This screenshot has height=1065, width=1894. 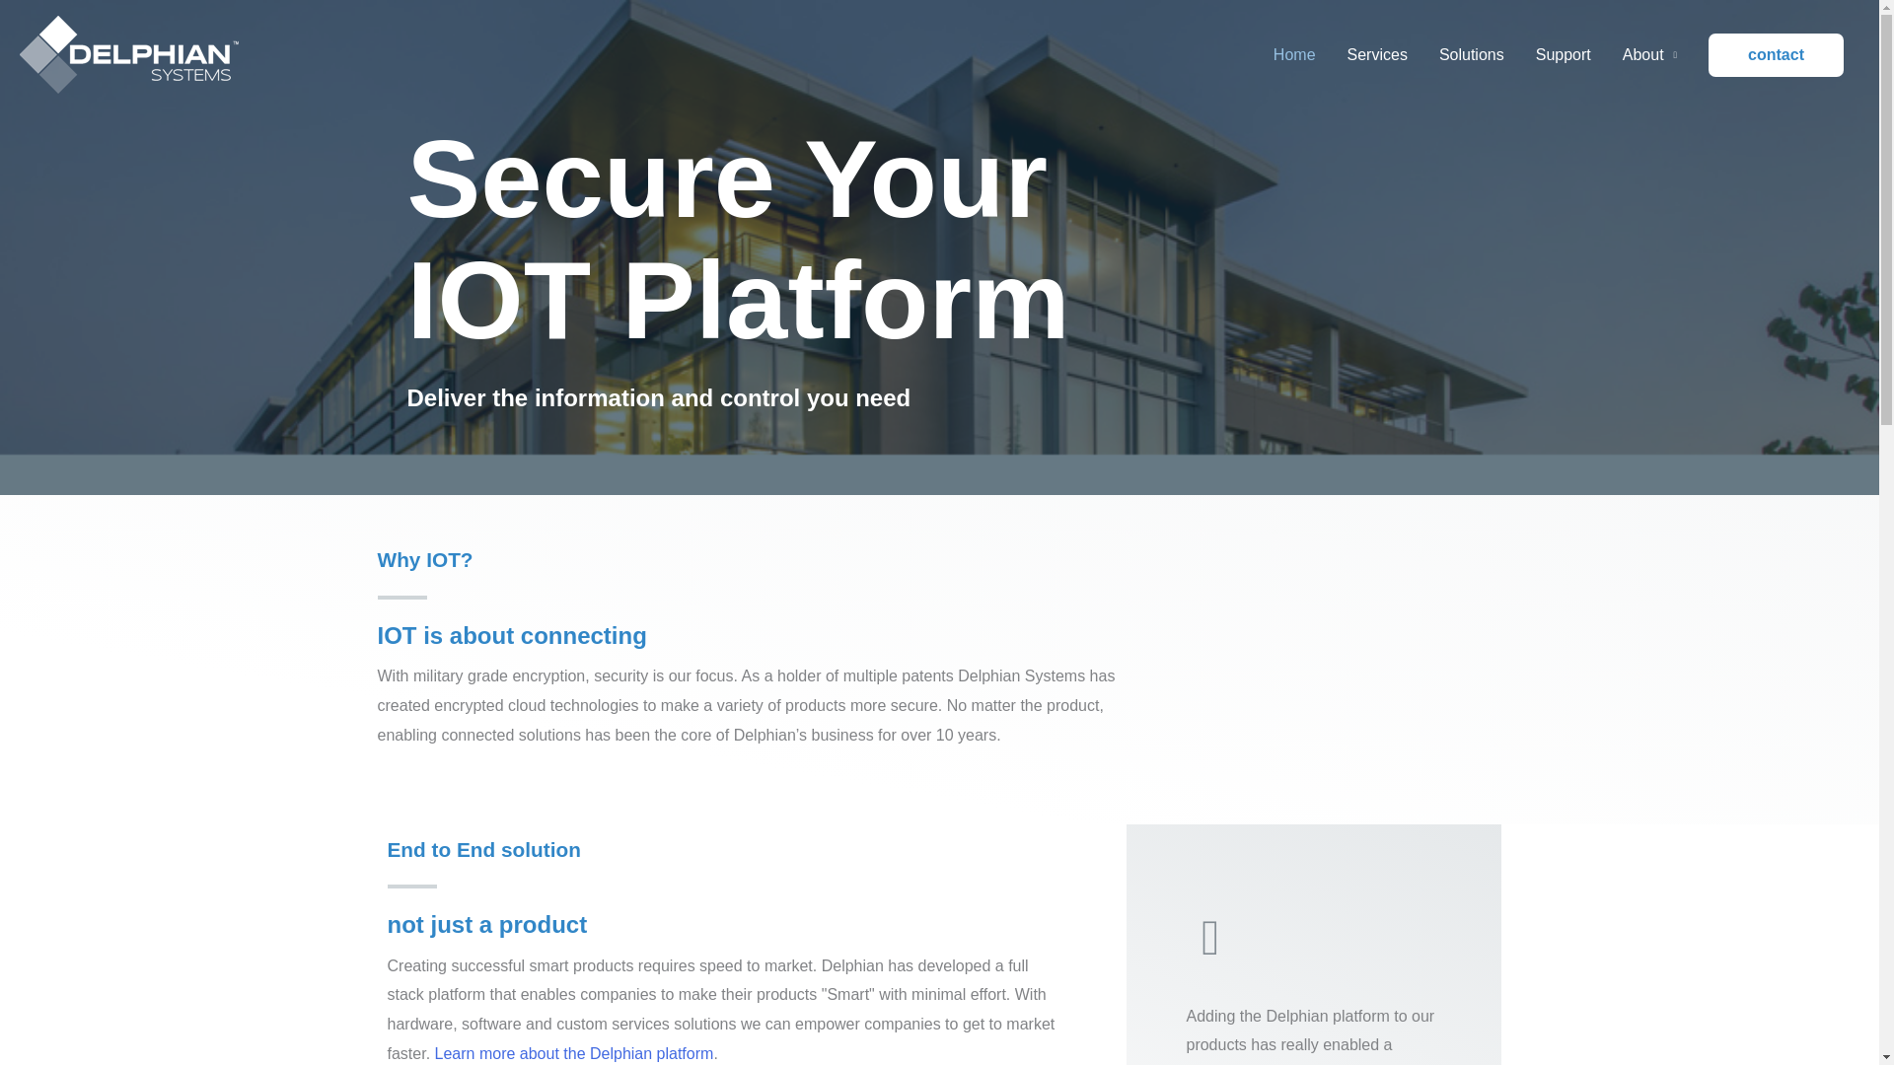 What do you see at coordinates (1776, 54) in the screenshot?
I see `contact` at bounding box center [1776, 54].